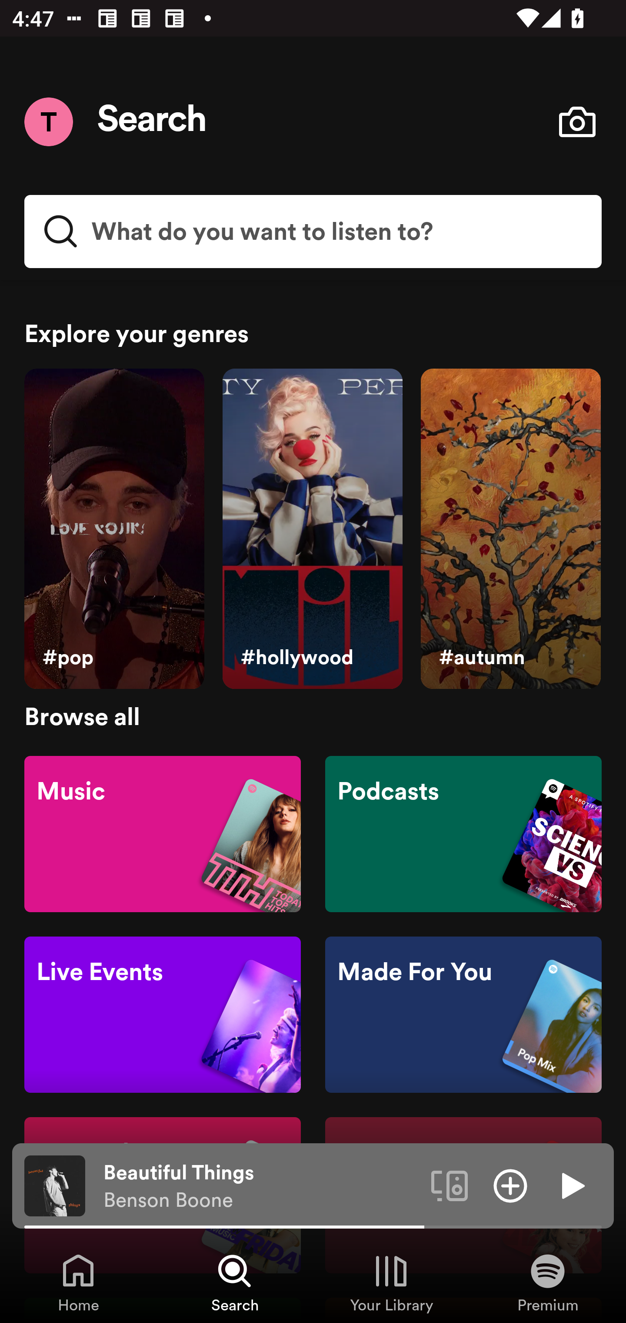 Image resolution: width=626 pixels, height=1323 pixels. Describe the element at coordinates (48, 121) in the screenshot. I see `Menu` at that location.